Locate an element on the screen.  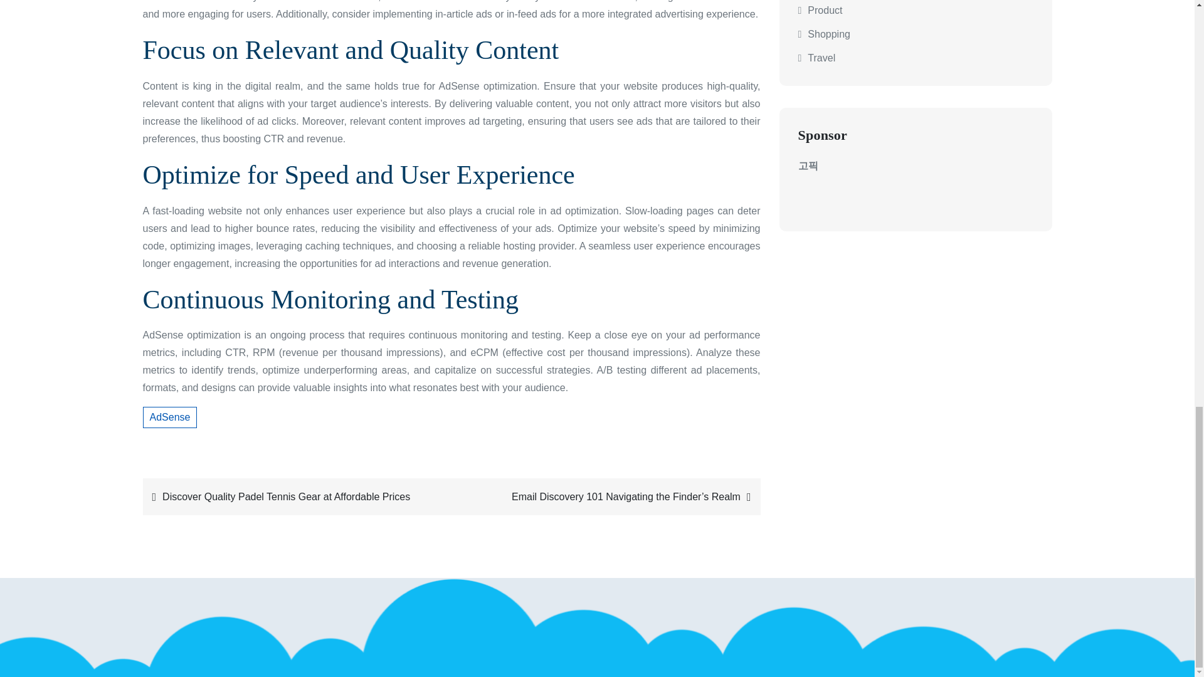
AdSense is located at coordinates (170, 417).